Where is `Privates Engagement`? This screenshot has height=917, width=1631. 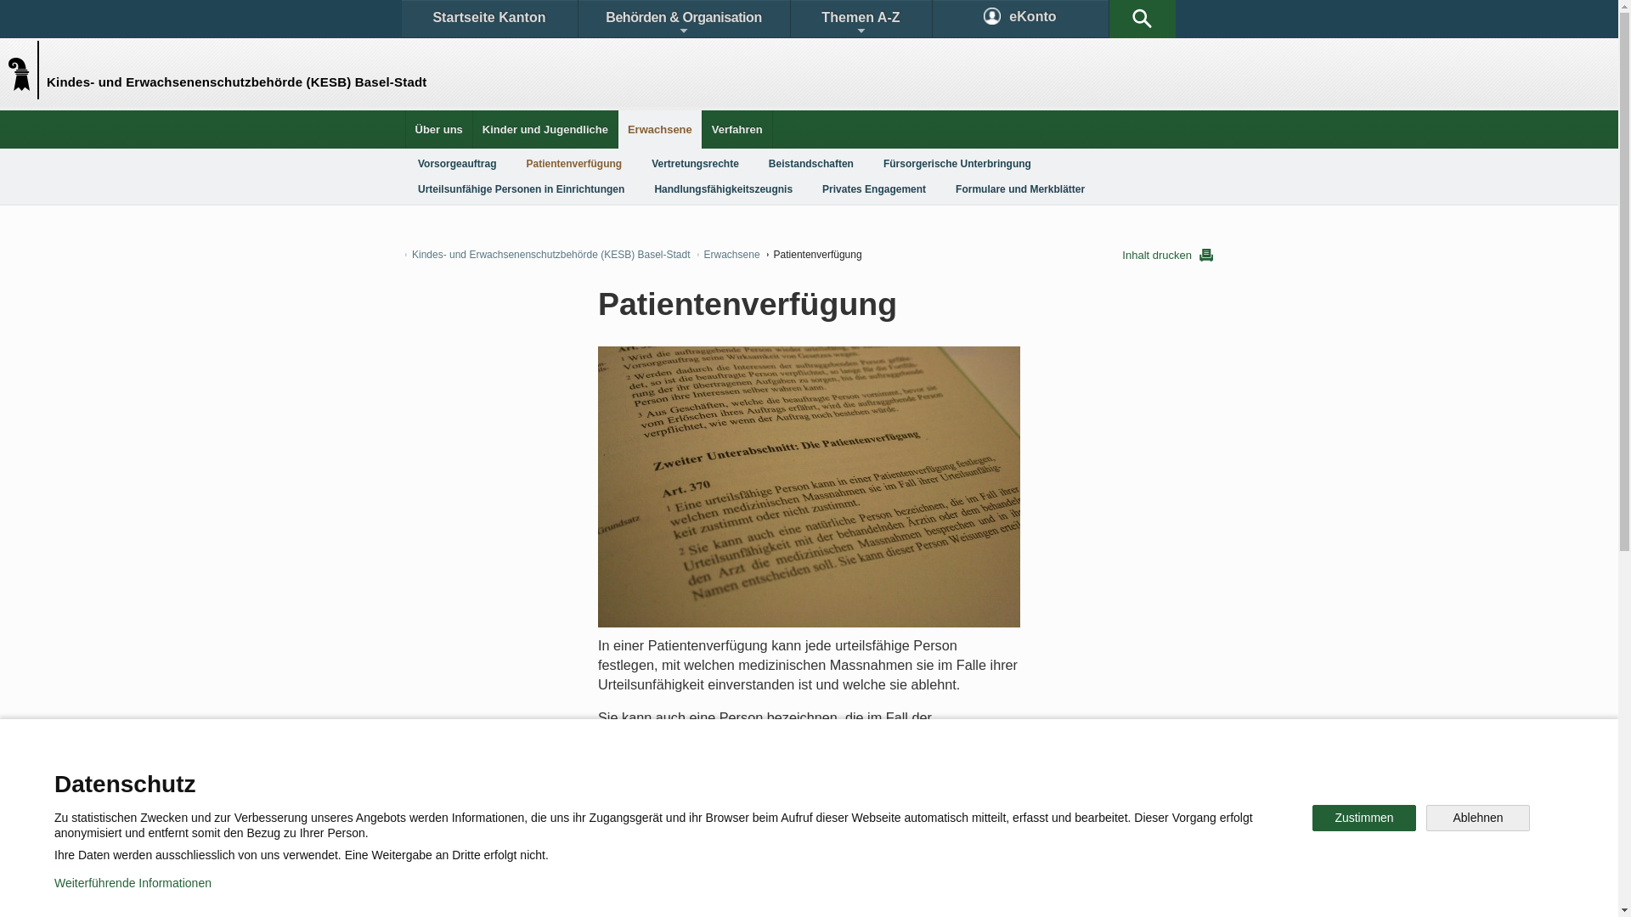 Privates Engagement is located at coordinates (874, 189).